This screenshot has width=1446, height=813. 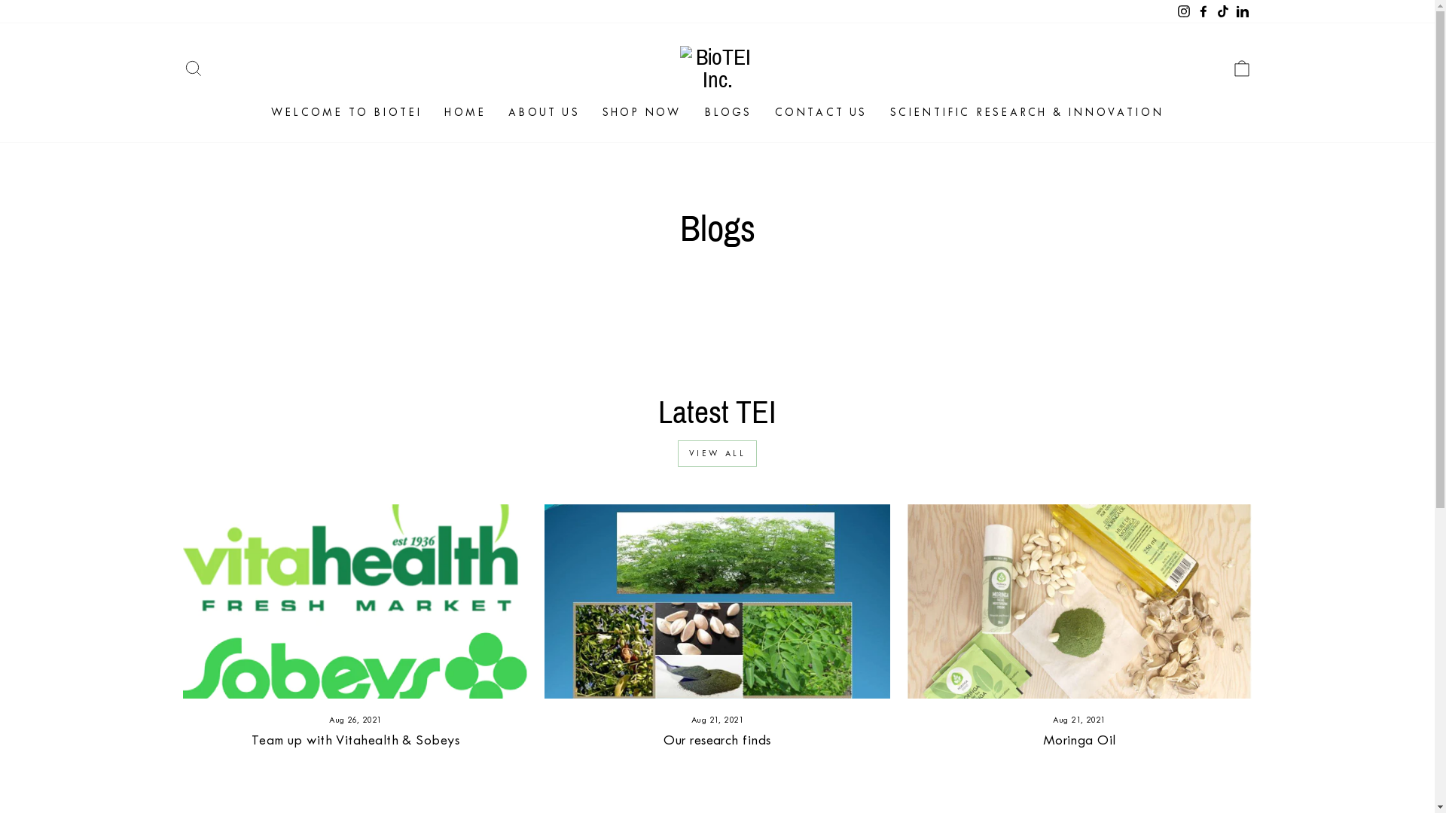 What do you see at coordinates (544, 113) in the screenshot?
I see `ABOUT US` at bounding box center [544, 113].